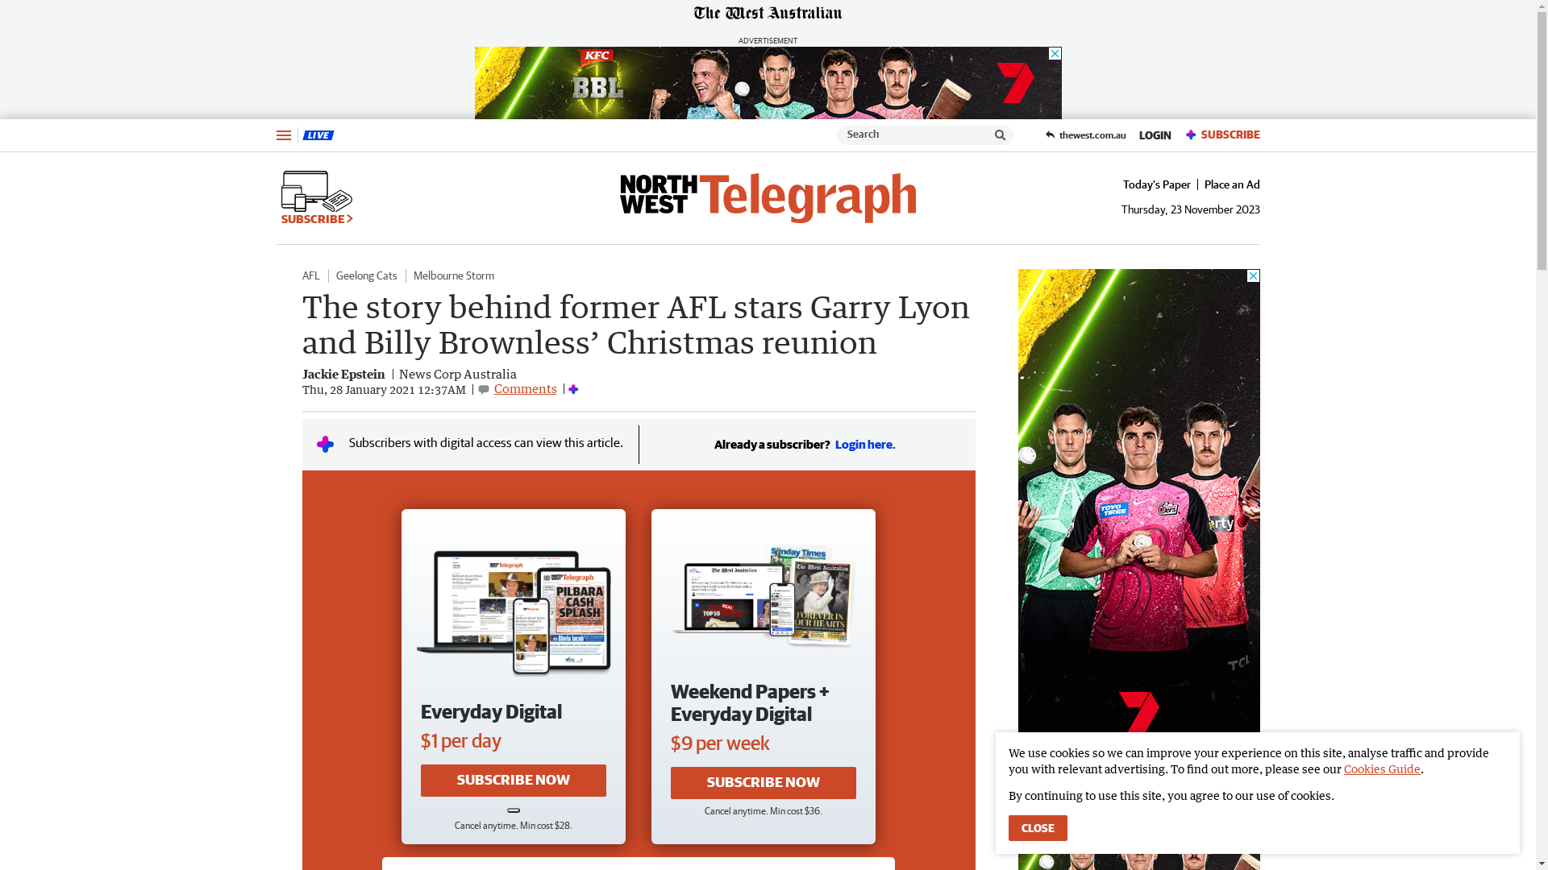 This screenshot has width=1548, height=870. Describe the element at coordinates (1001, 135) in the screenshot. I see `Please enter a search term.` at that location.